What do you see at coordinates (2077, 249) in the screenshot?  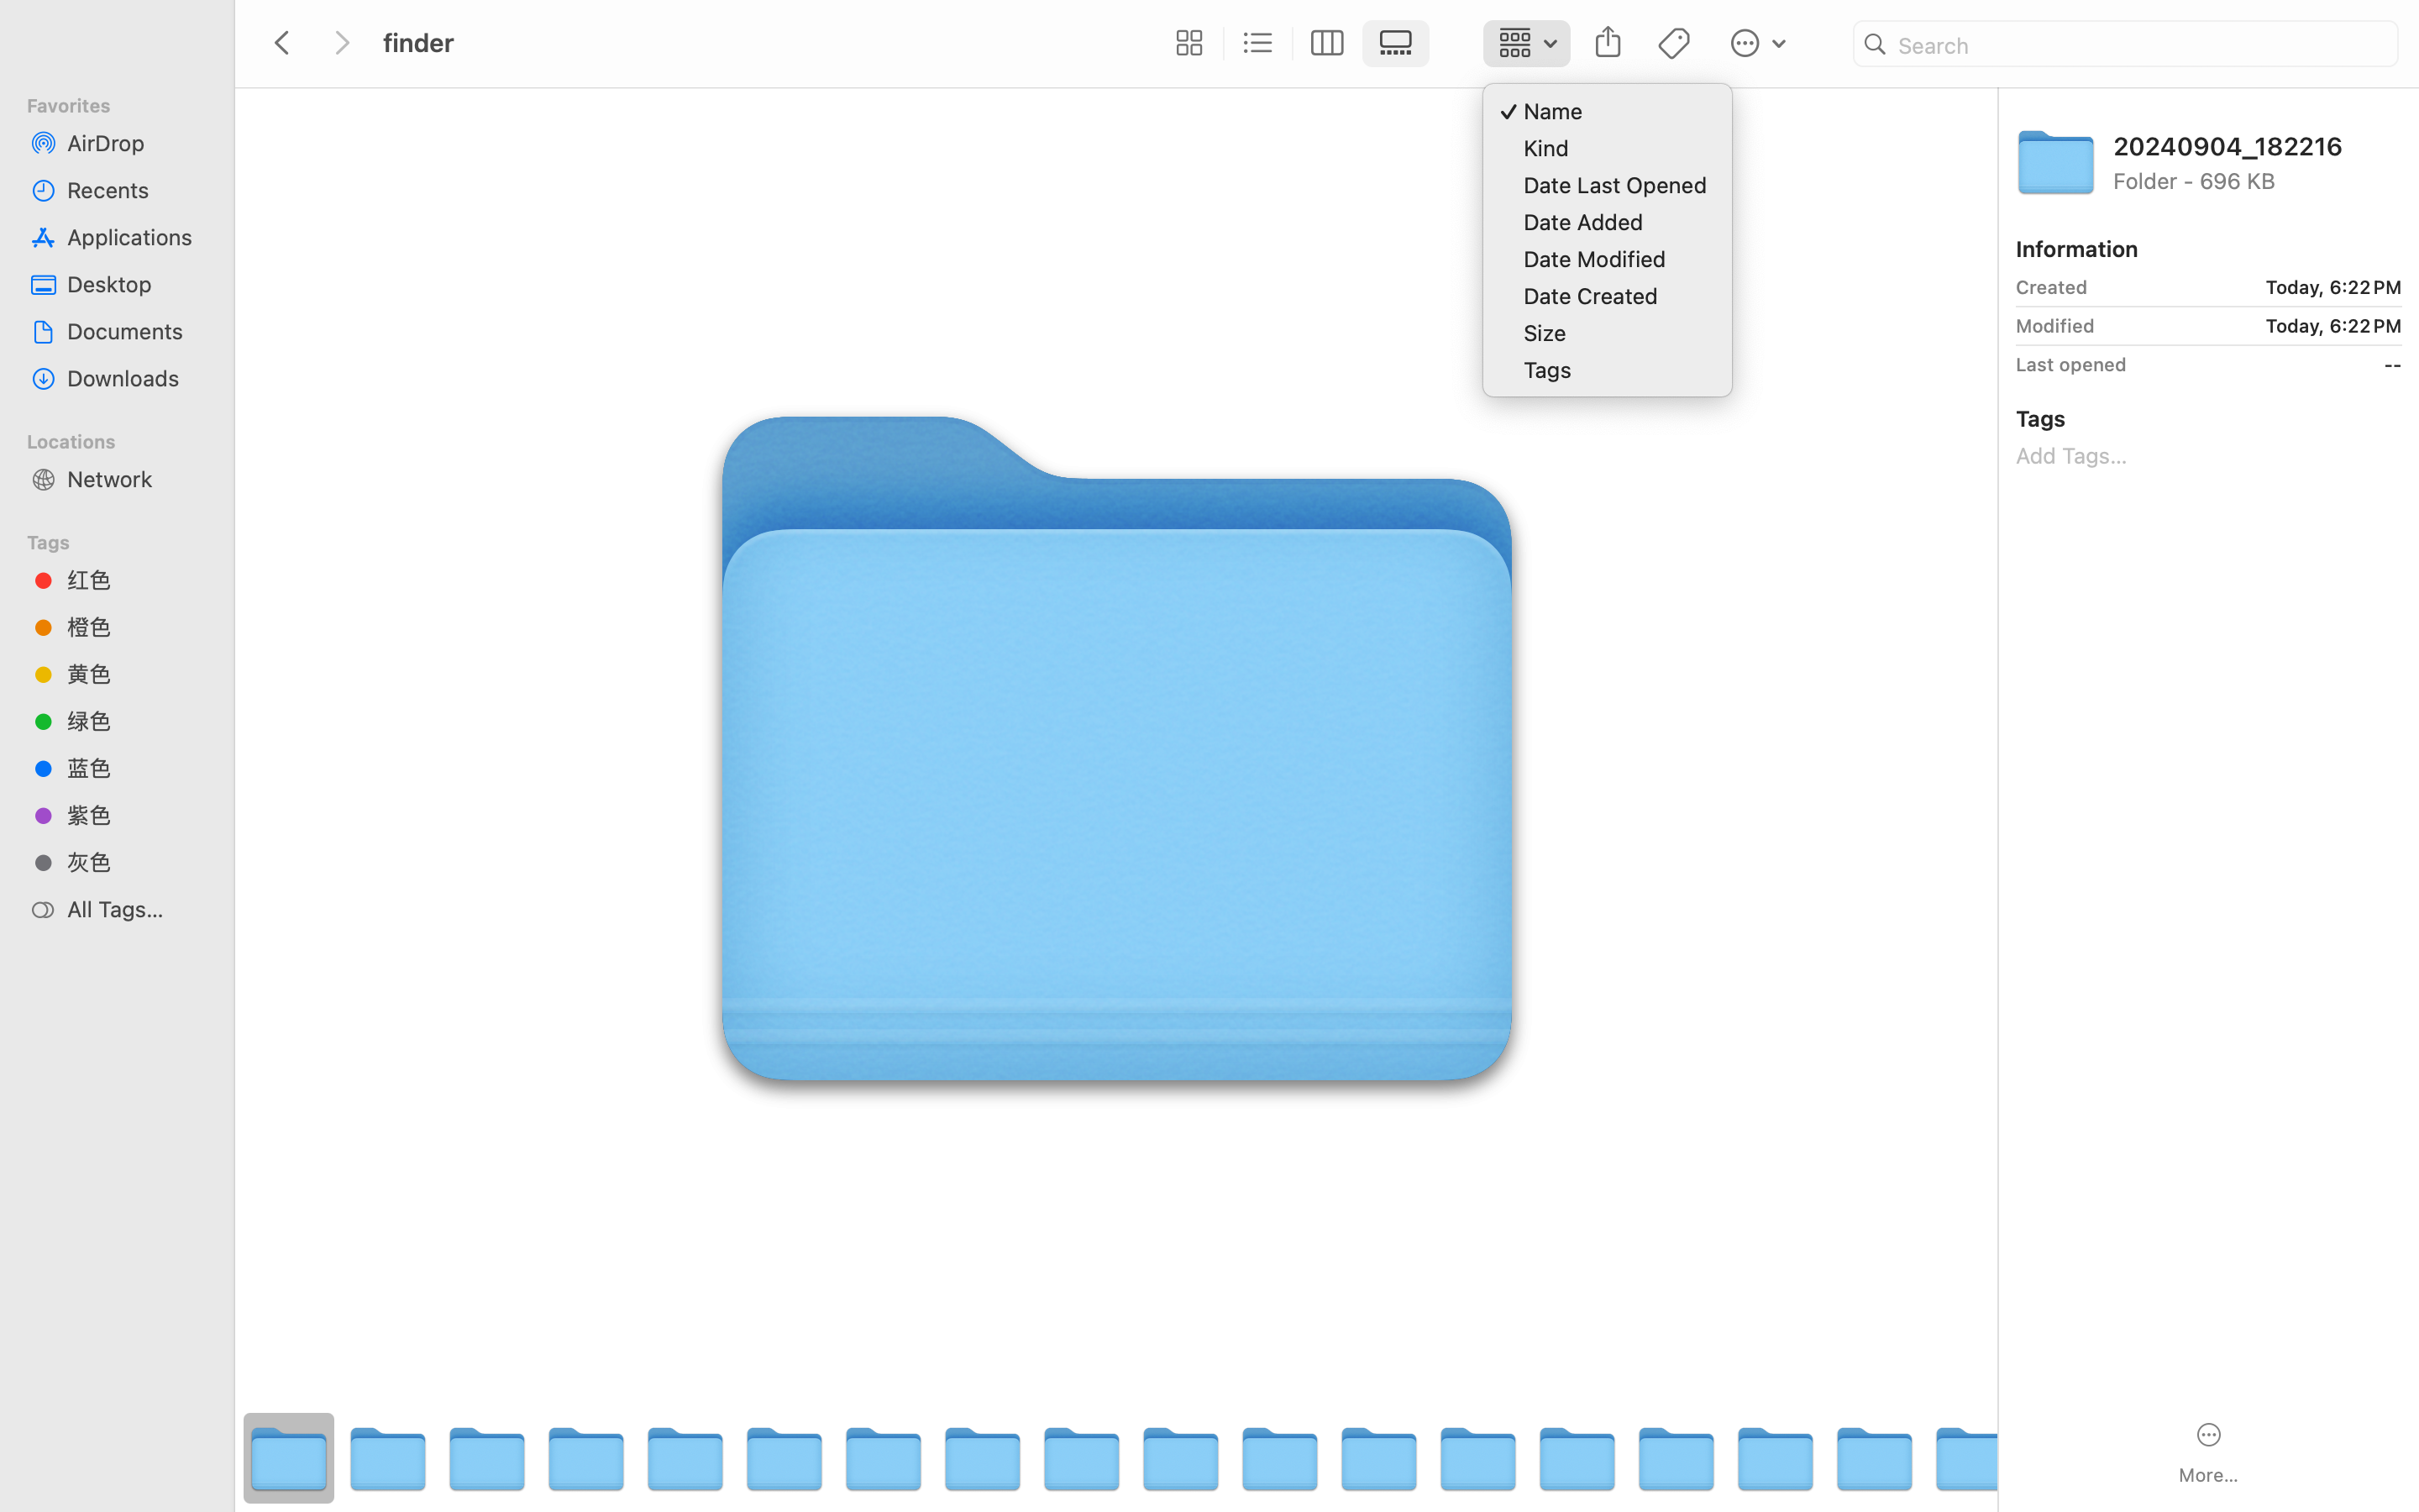 I see `Information` at bounding box center [2077, 249].